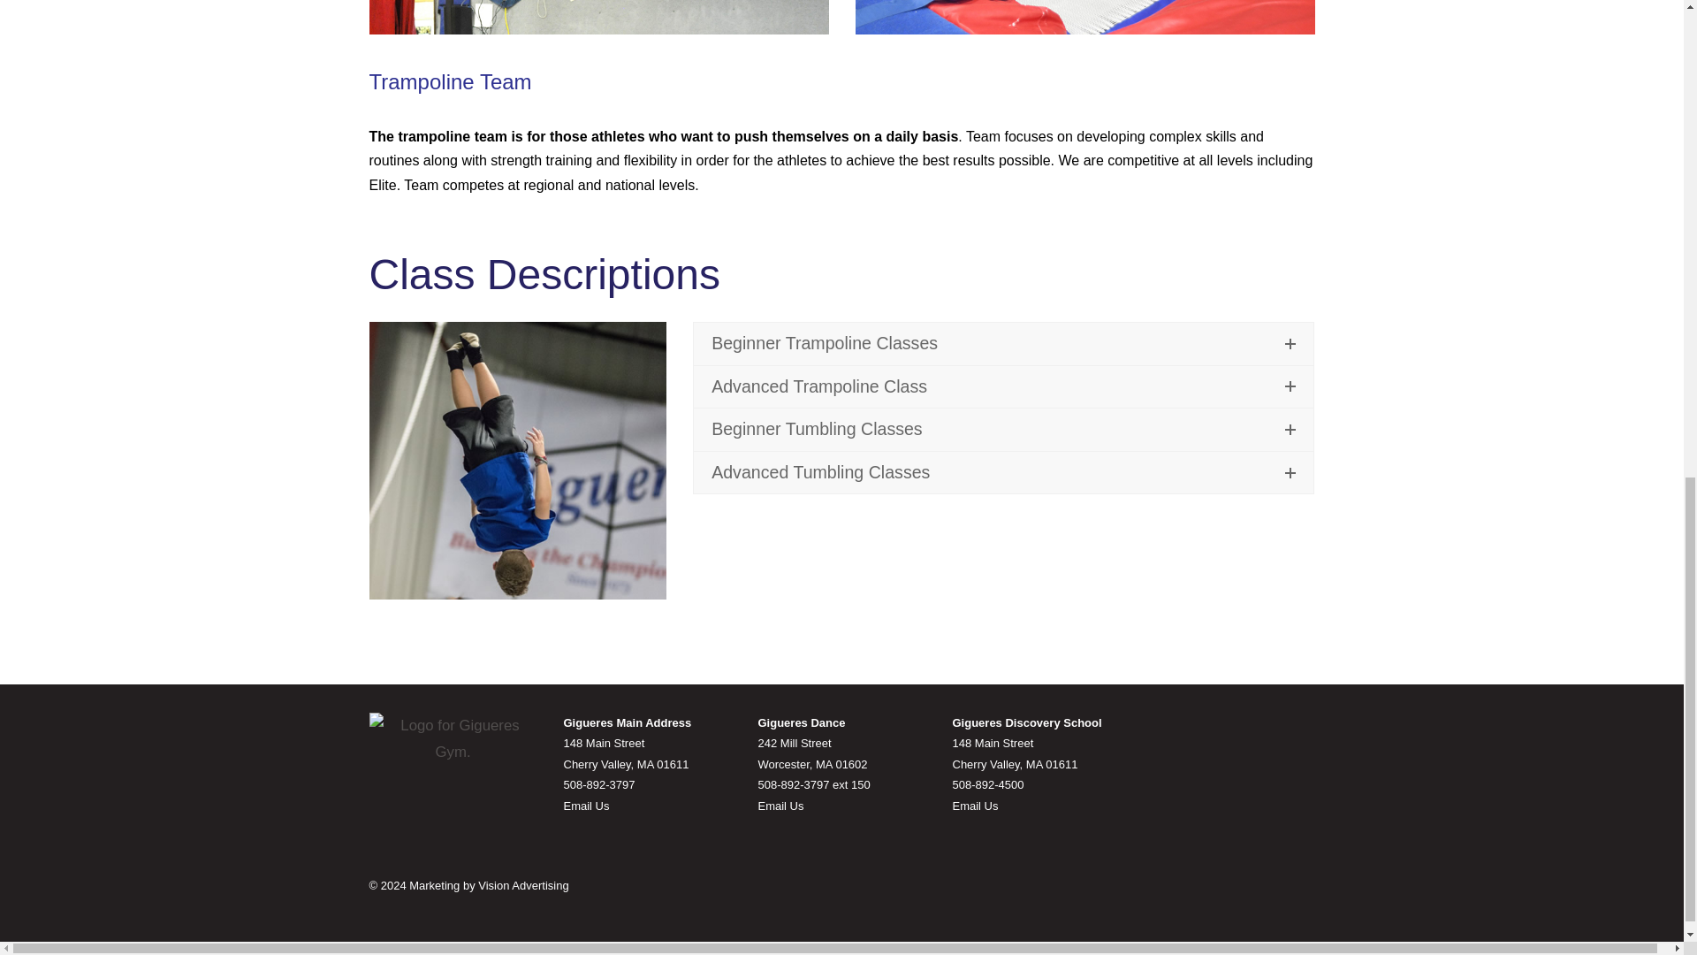 The width and height of the screenshot is (1697, 955). Describe the element at coordinates (453, 739) in the screenshot. I see `footer-logo` at that location.